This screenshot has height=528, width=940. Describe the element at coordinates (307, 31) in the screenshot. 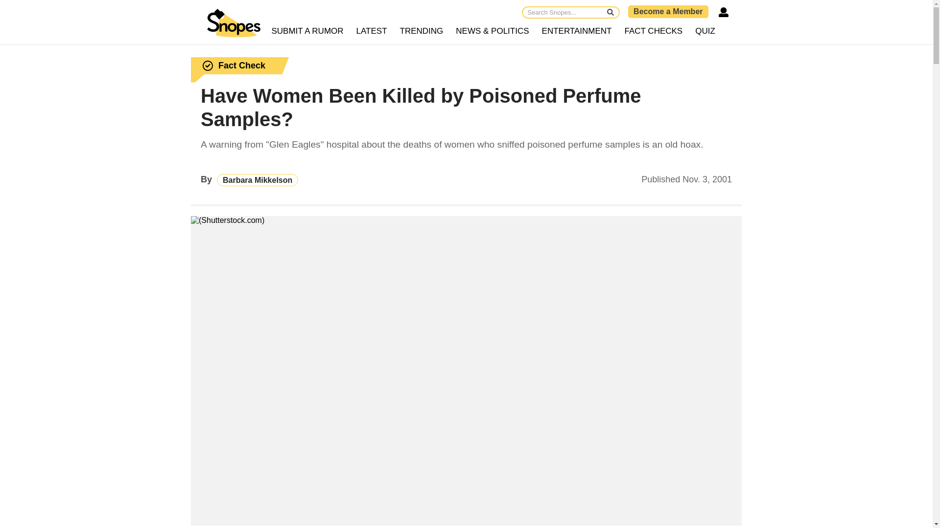

I see `SUBMIT A RUMOR` at that location.